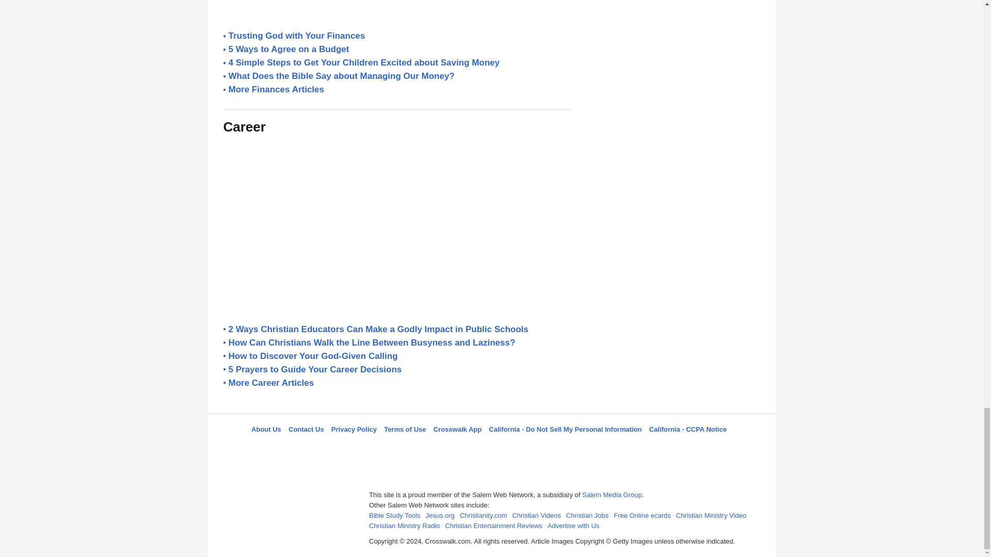 The image size is (991, 557). Describe the element at coordinates (541, 448) in the screenshot. I see `YouTube` at that location.